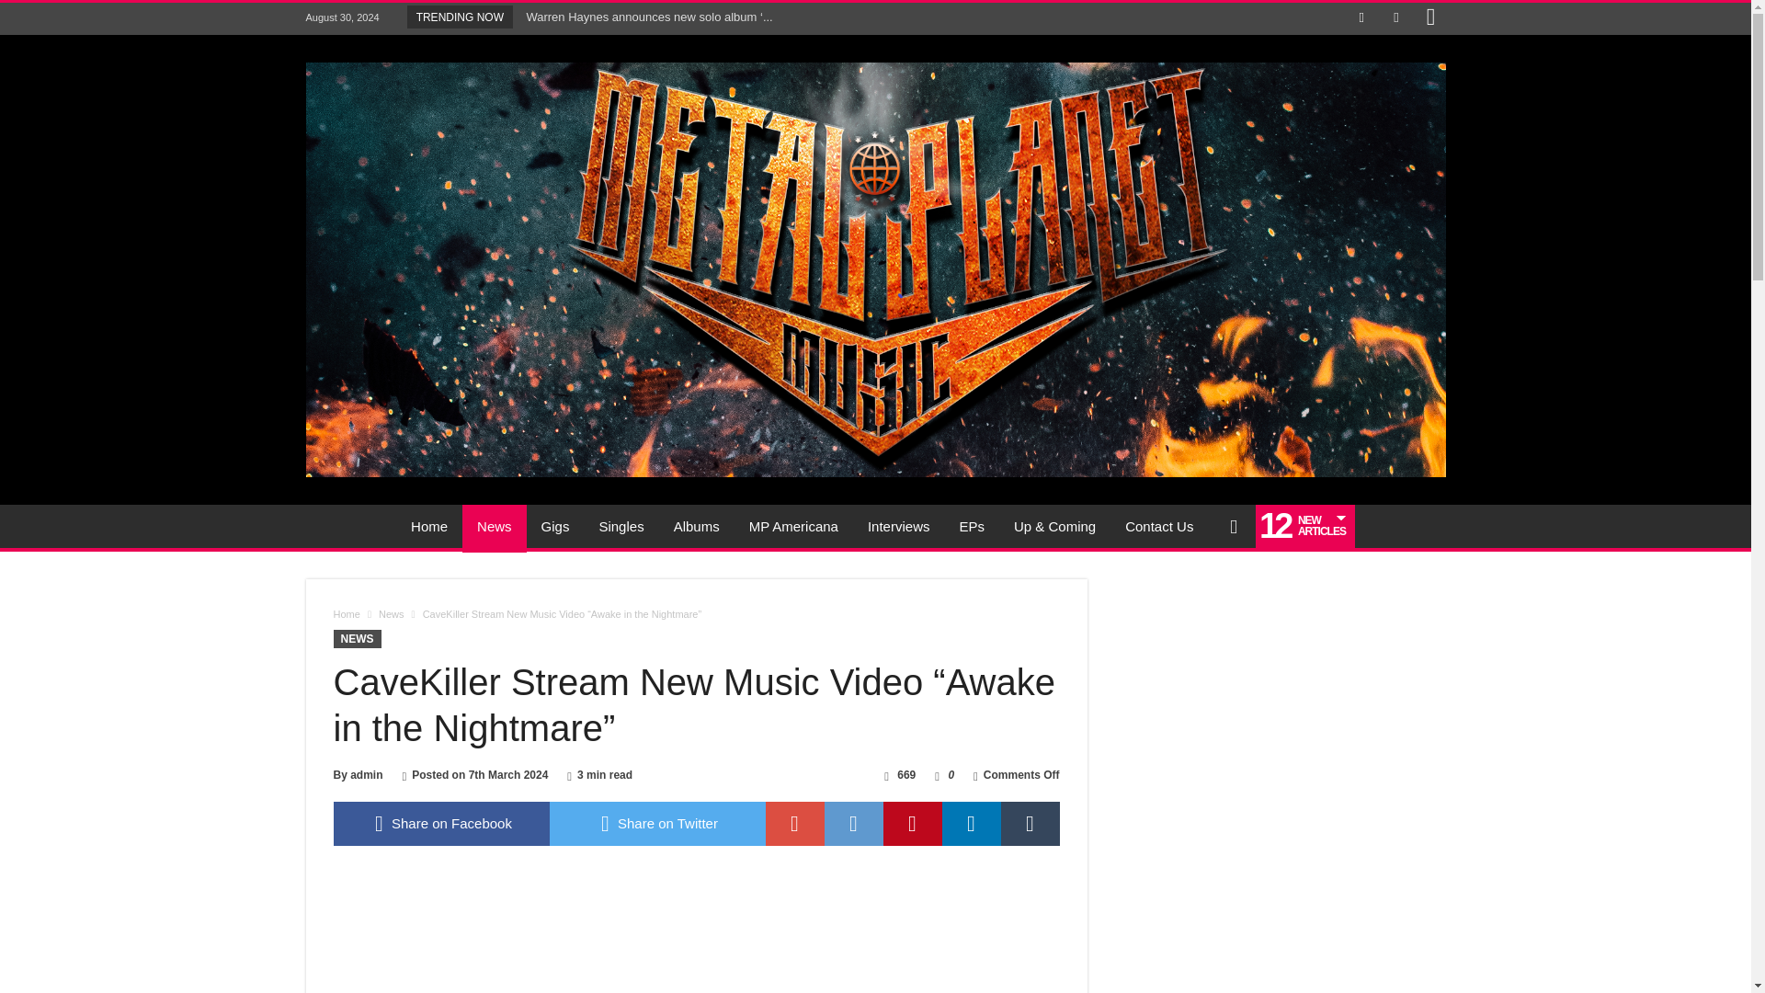 The image size is (1765, 993). Describe the element at coordinates (657, 824) in the screenshot. I see `twitter` at that location.